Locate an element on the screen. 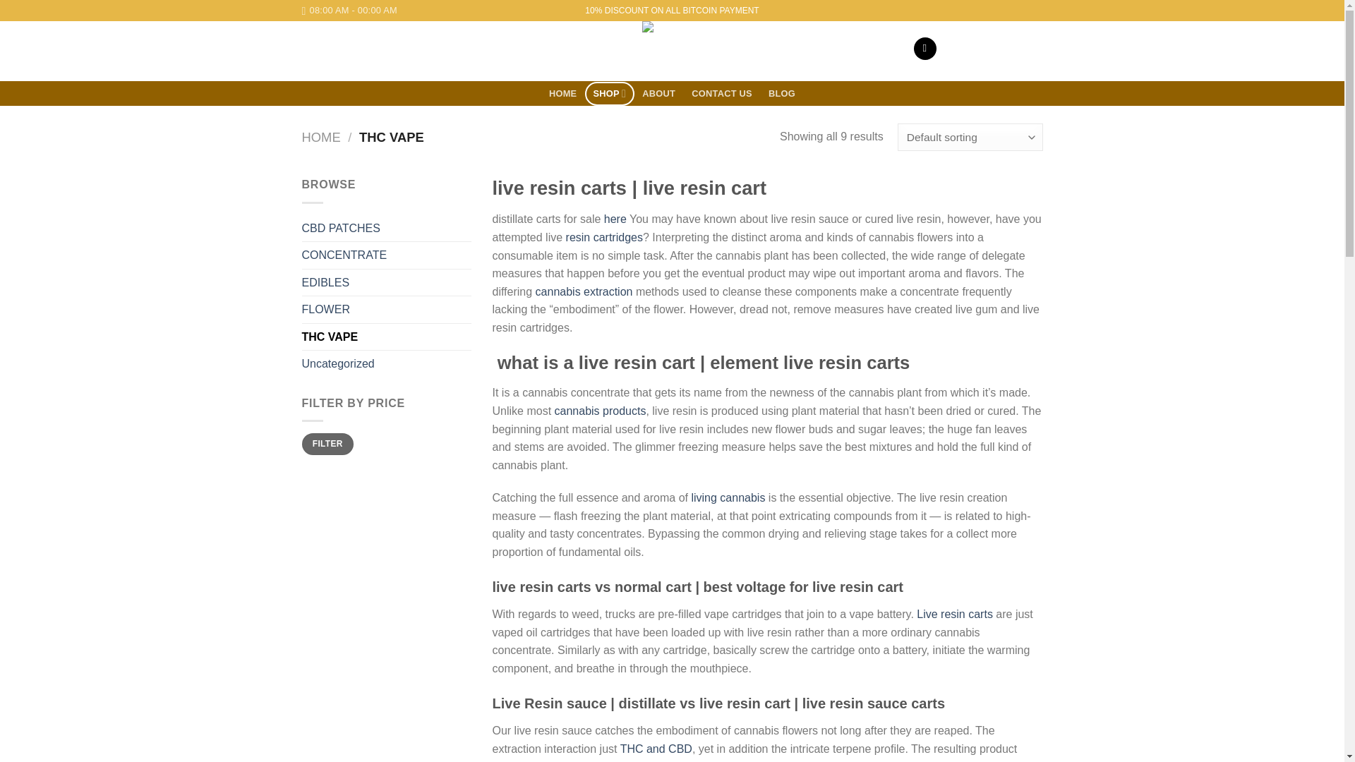 This screenshot has width=1355, height=762. resin cartridges is located at coordinates (604, 237).